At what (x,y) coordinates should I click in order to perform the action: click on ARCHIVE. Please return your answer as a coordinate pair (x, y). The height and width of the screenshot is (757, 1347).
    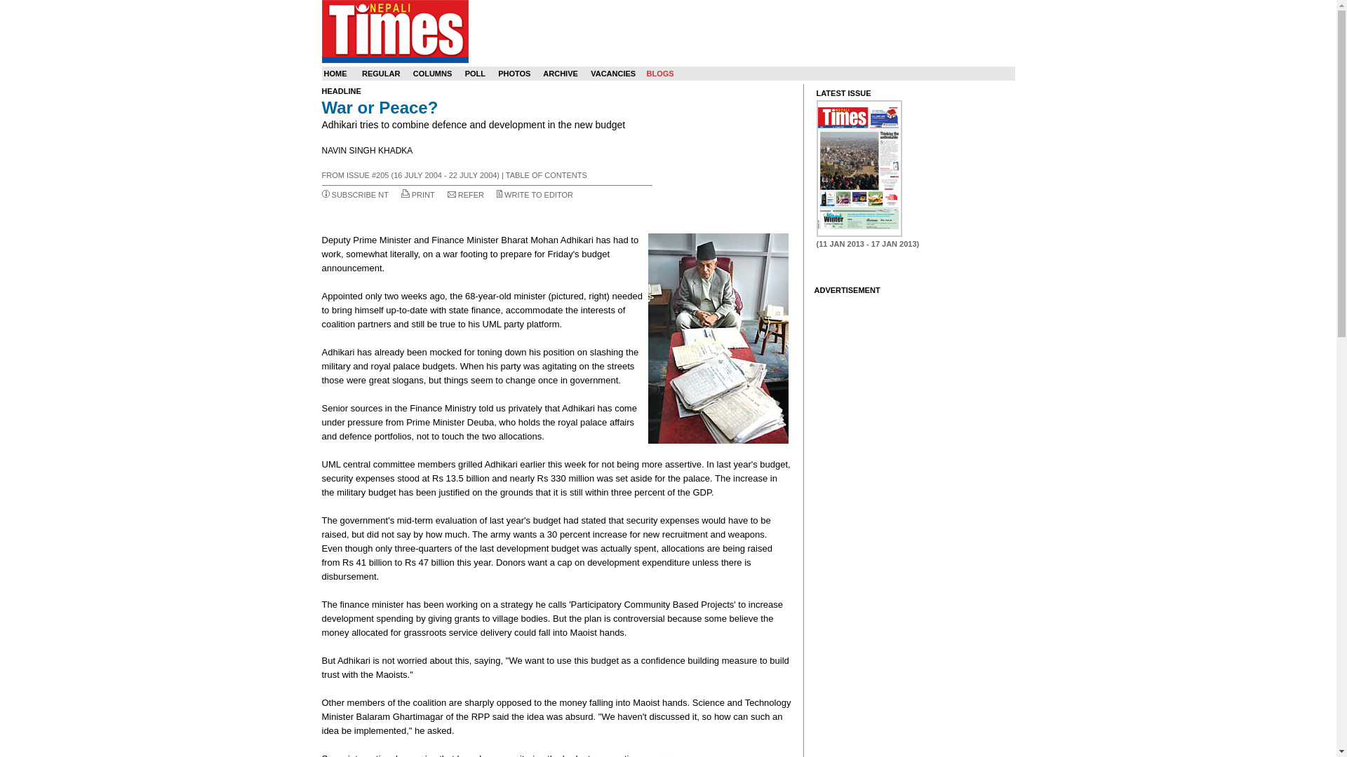
    Looking at the image, I should click on (560, 74).